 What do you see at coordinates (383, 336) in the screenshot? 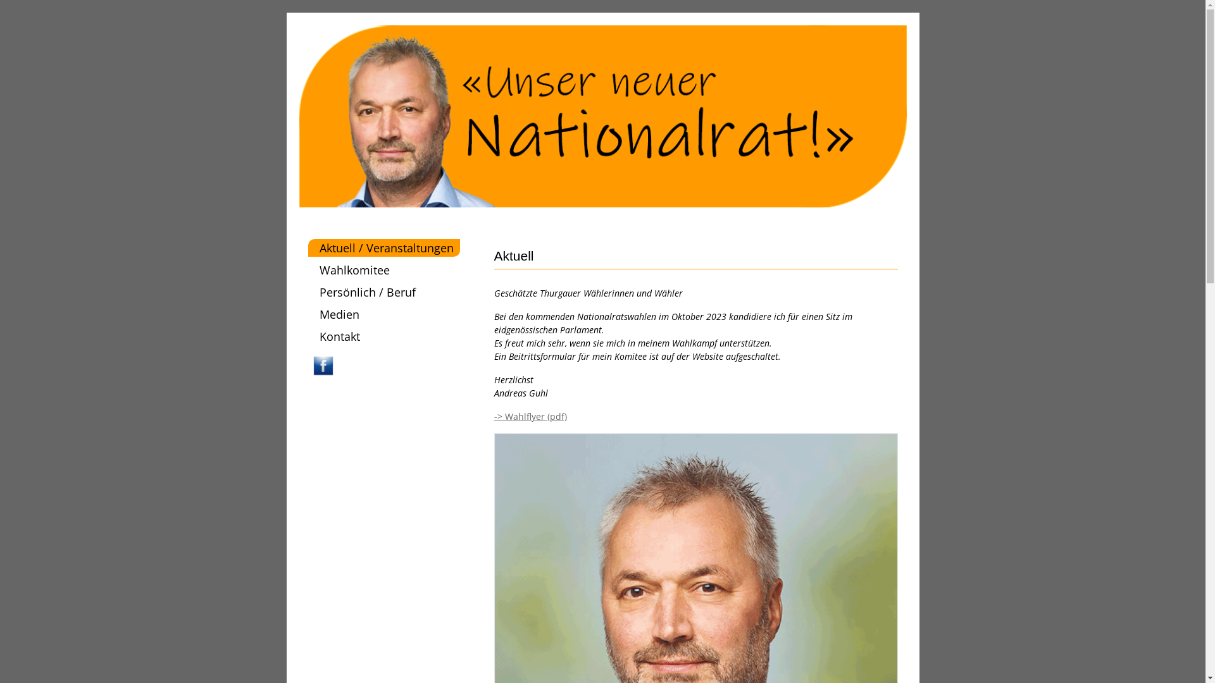
I see `Kontakt` at bounding box center [383, 336].